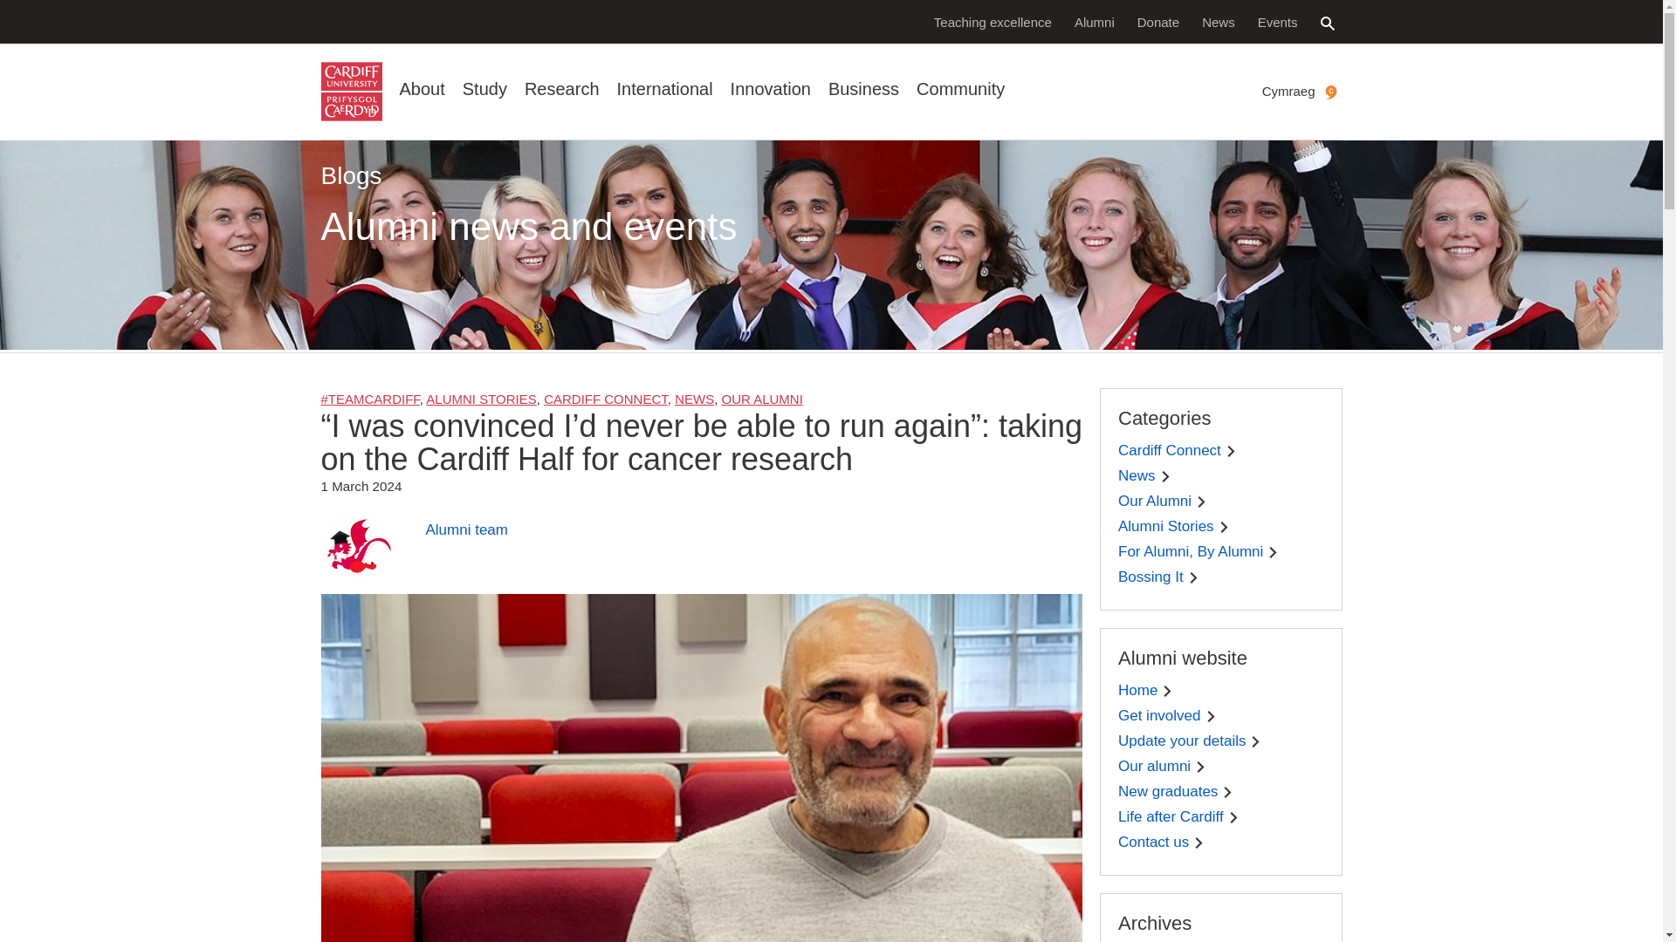 The image size is (1676, 942). I want to click on Chevron right, so click(1201, 502).